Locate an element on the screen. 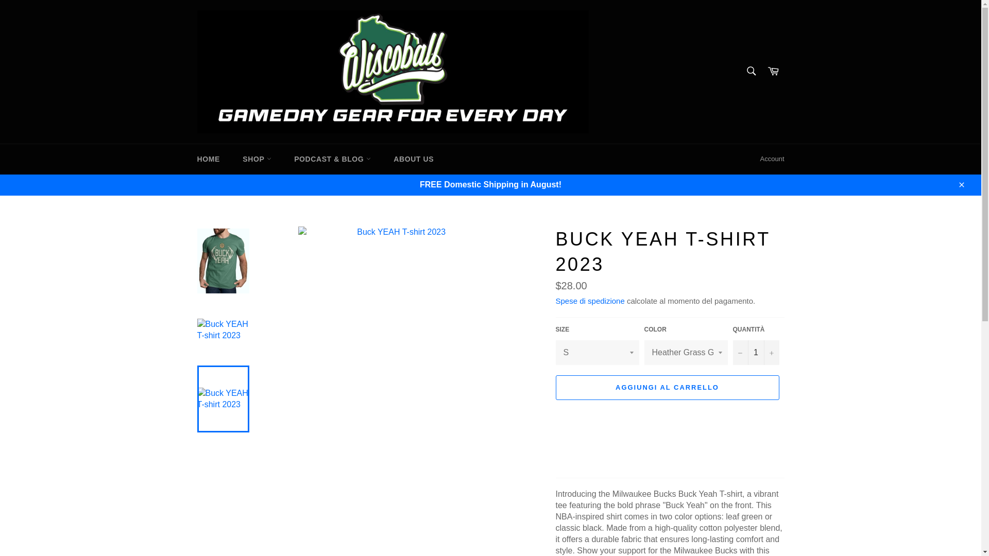 The width and height of the screenshot is (989, 556). HOME is located at coordinates (208, 159).